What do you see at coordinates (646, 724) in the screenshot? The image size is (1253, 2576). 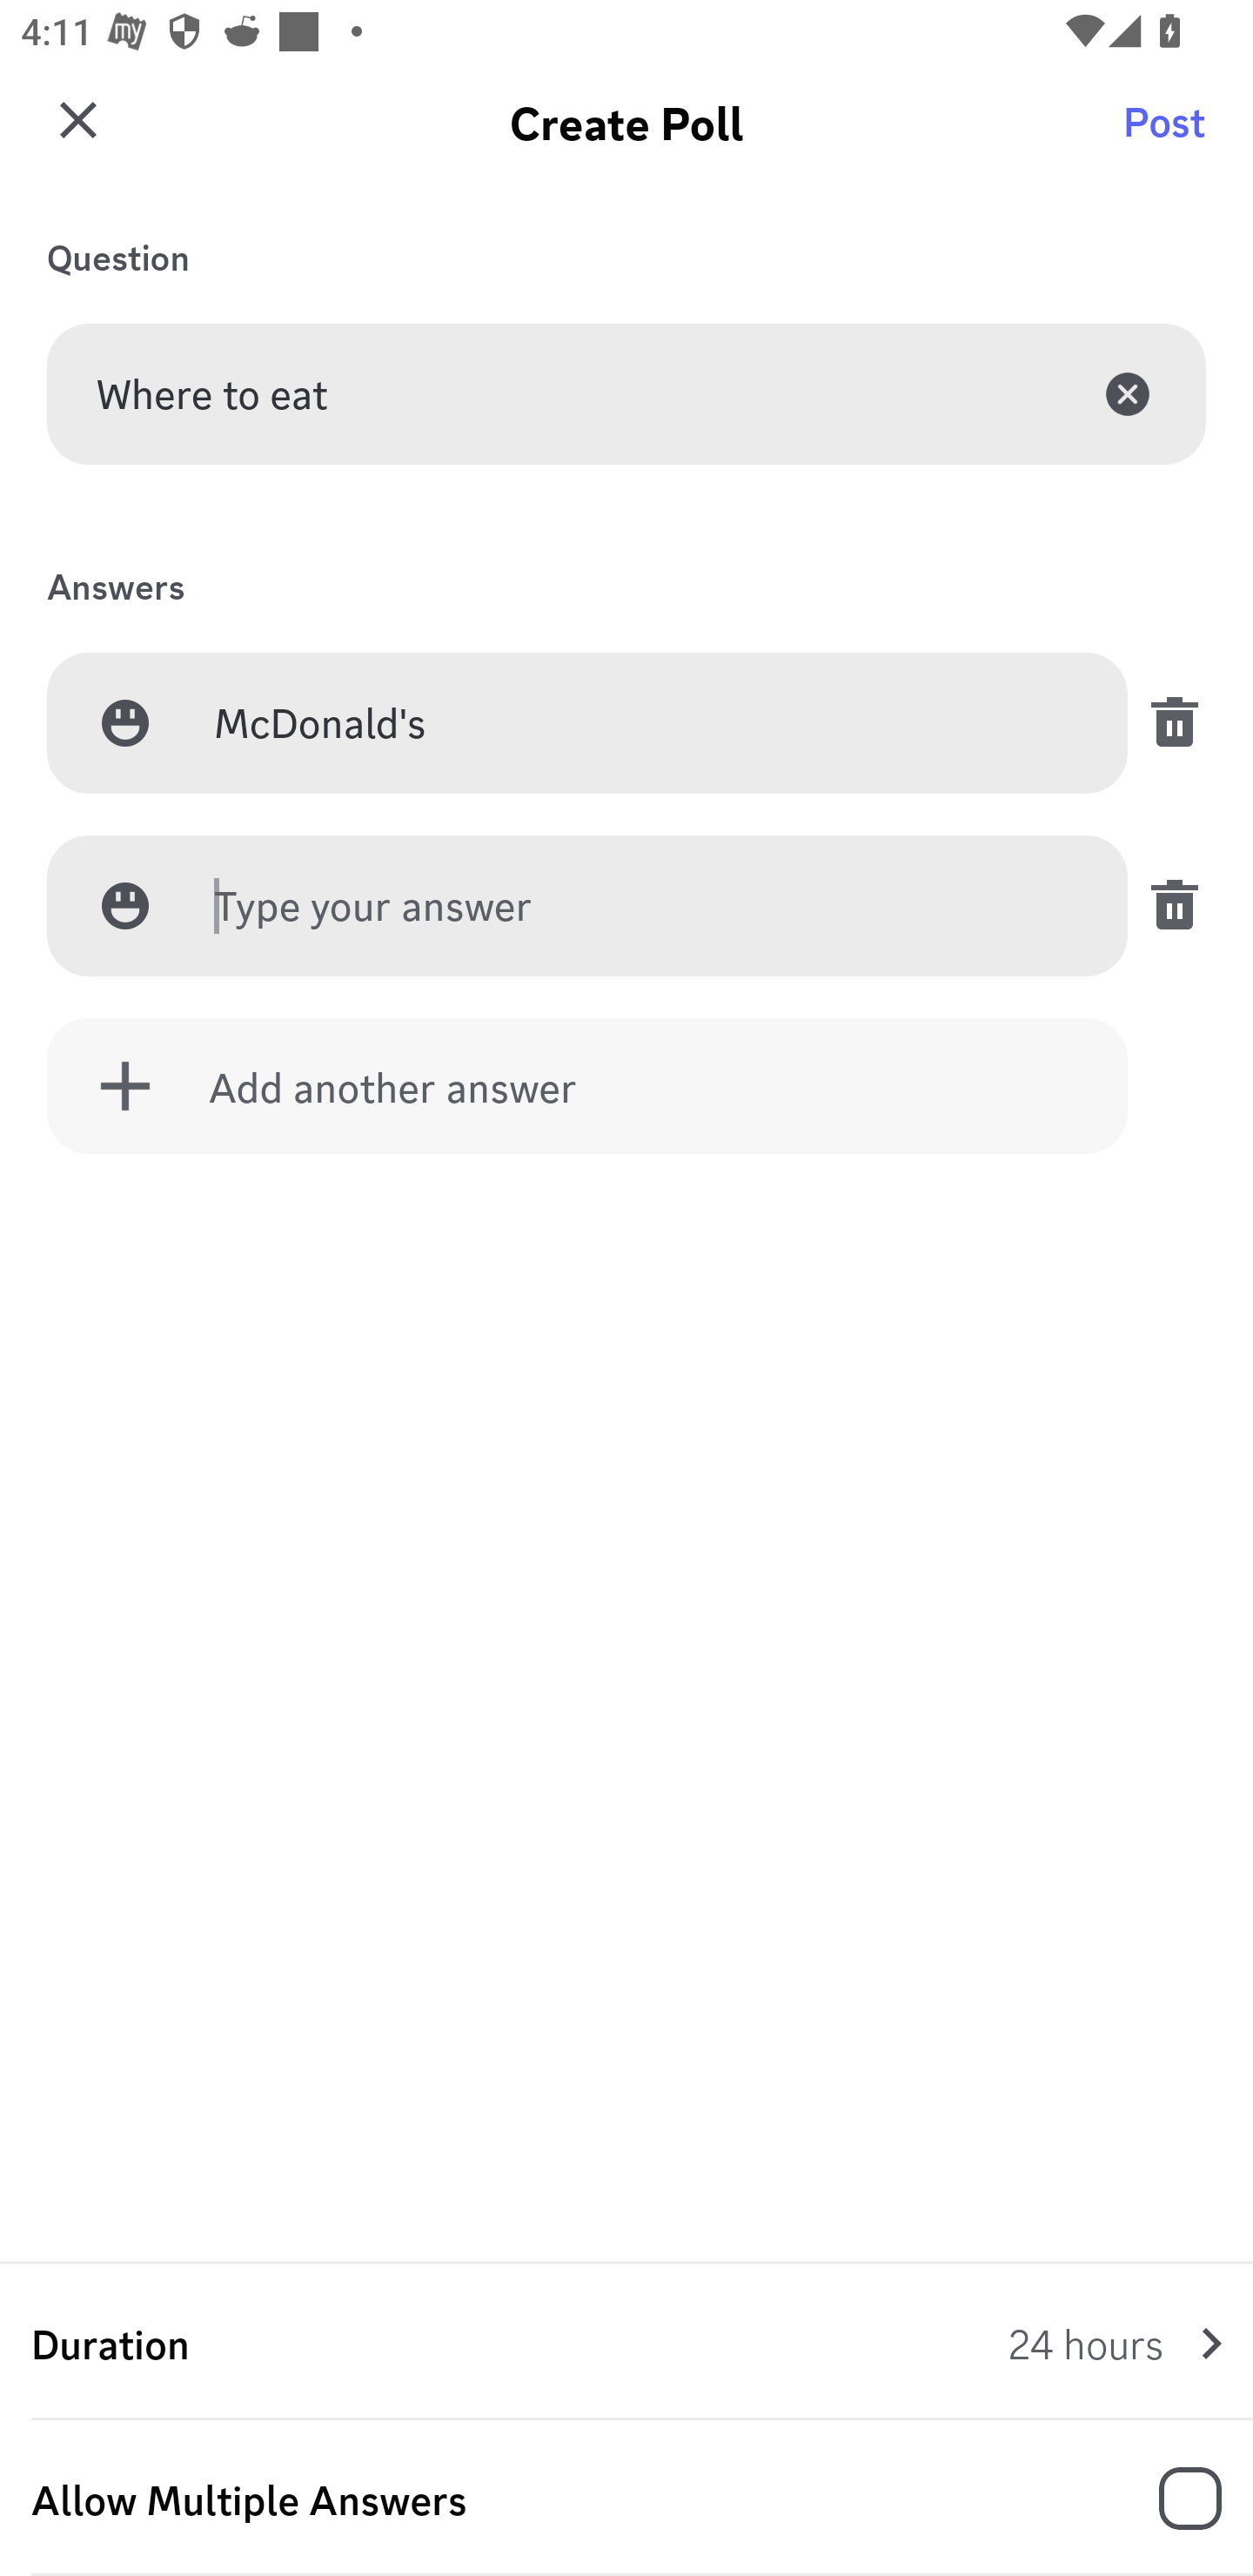 I see `McDonald's Answer 1` at bounding box center [646, 724].